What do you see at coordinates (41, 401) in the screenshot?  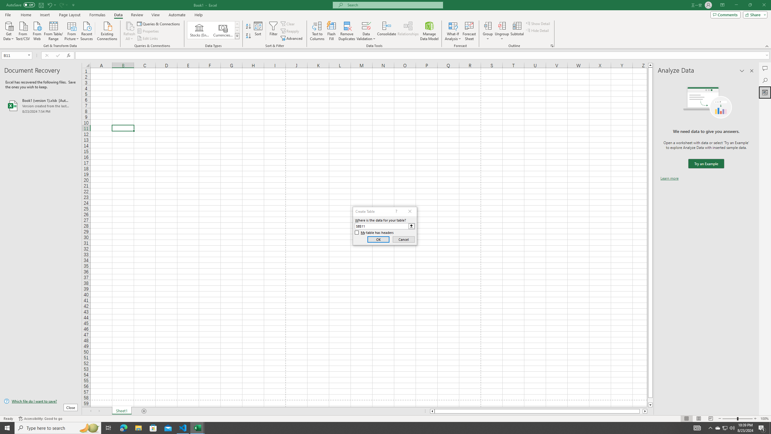 I see `Which file do I want to save?` at bounding box center [41, 401].